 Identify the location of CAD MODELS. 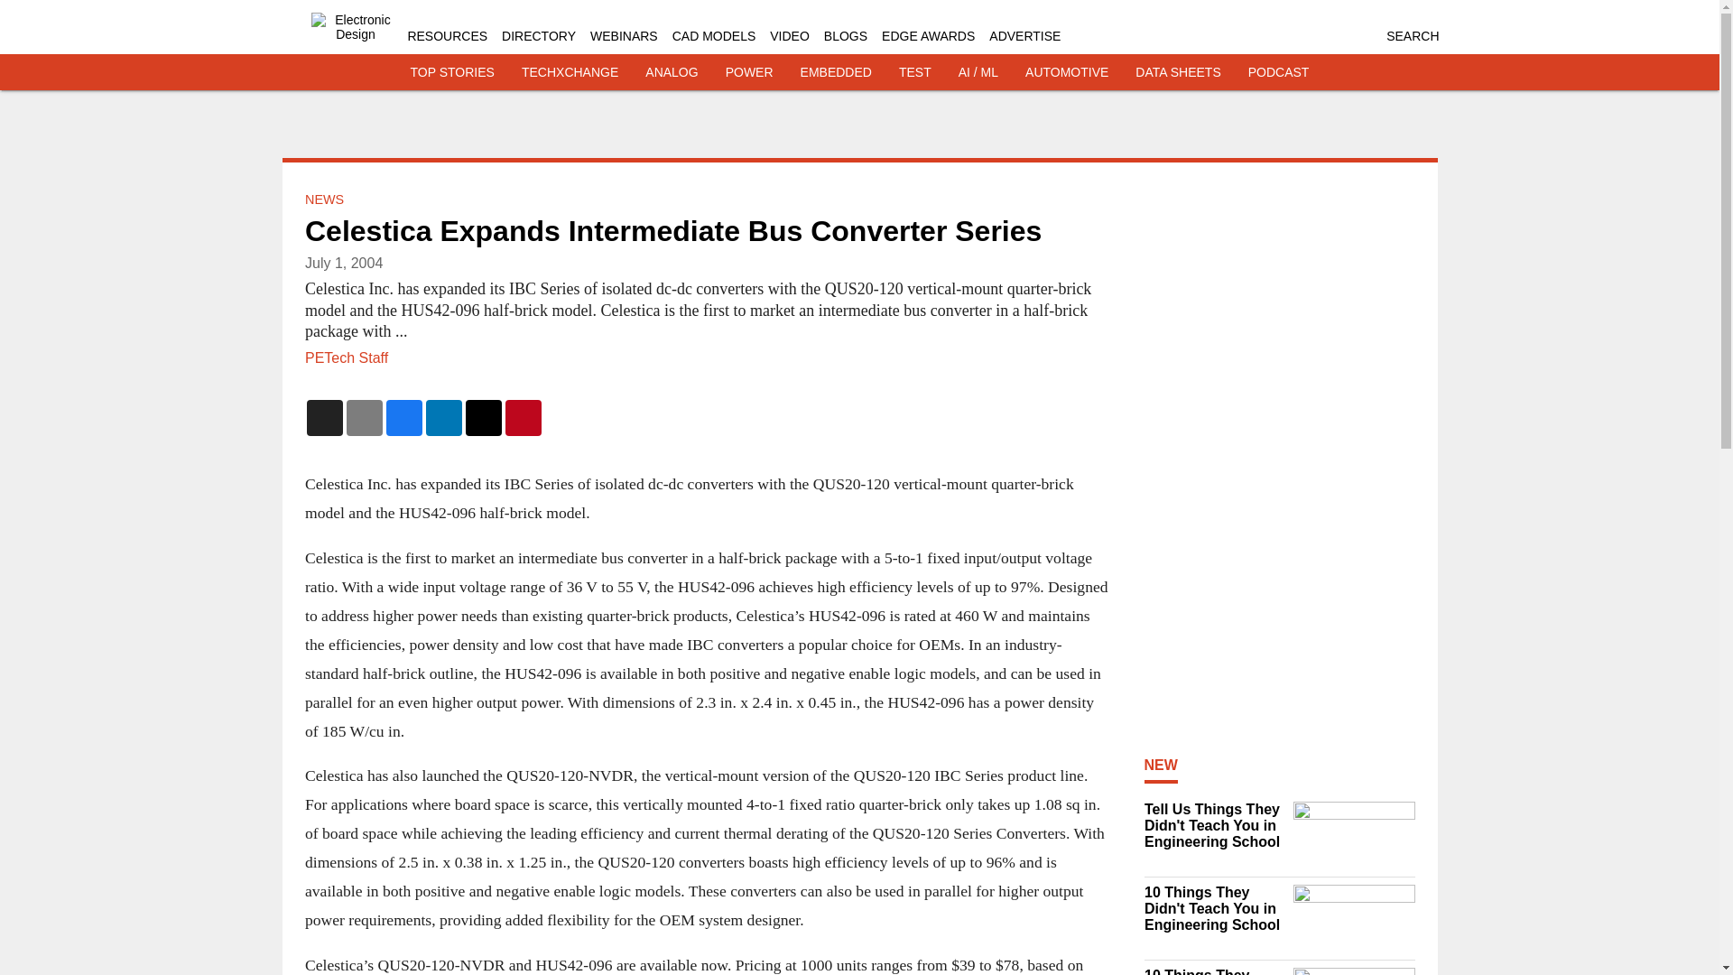
(713, 36).